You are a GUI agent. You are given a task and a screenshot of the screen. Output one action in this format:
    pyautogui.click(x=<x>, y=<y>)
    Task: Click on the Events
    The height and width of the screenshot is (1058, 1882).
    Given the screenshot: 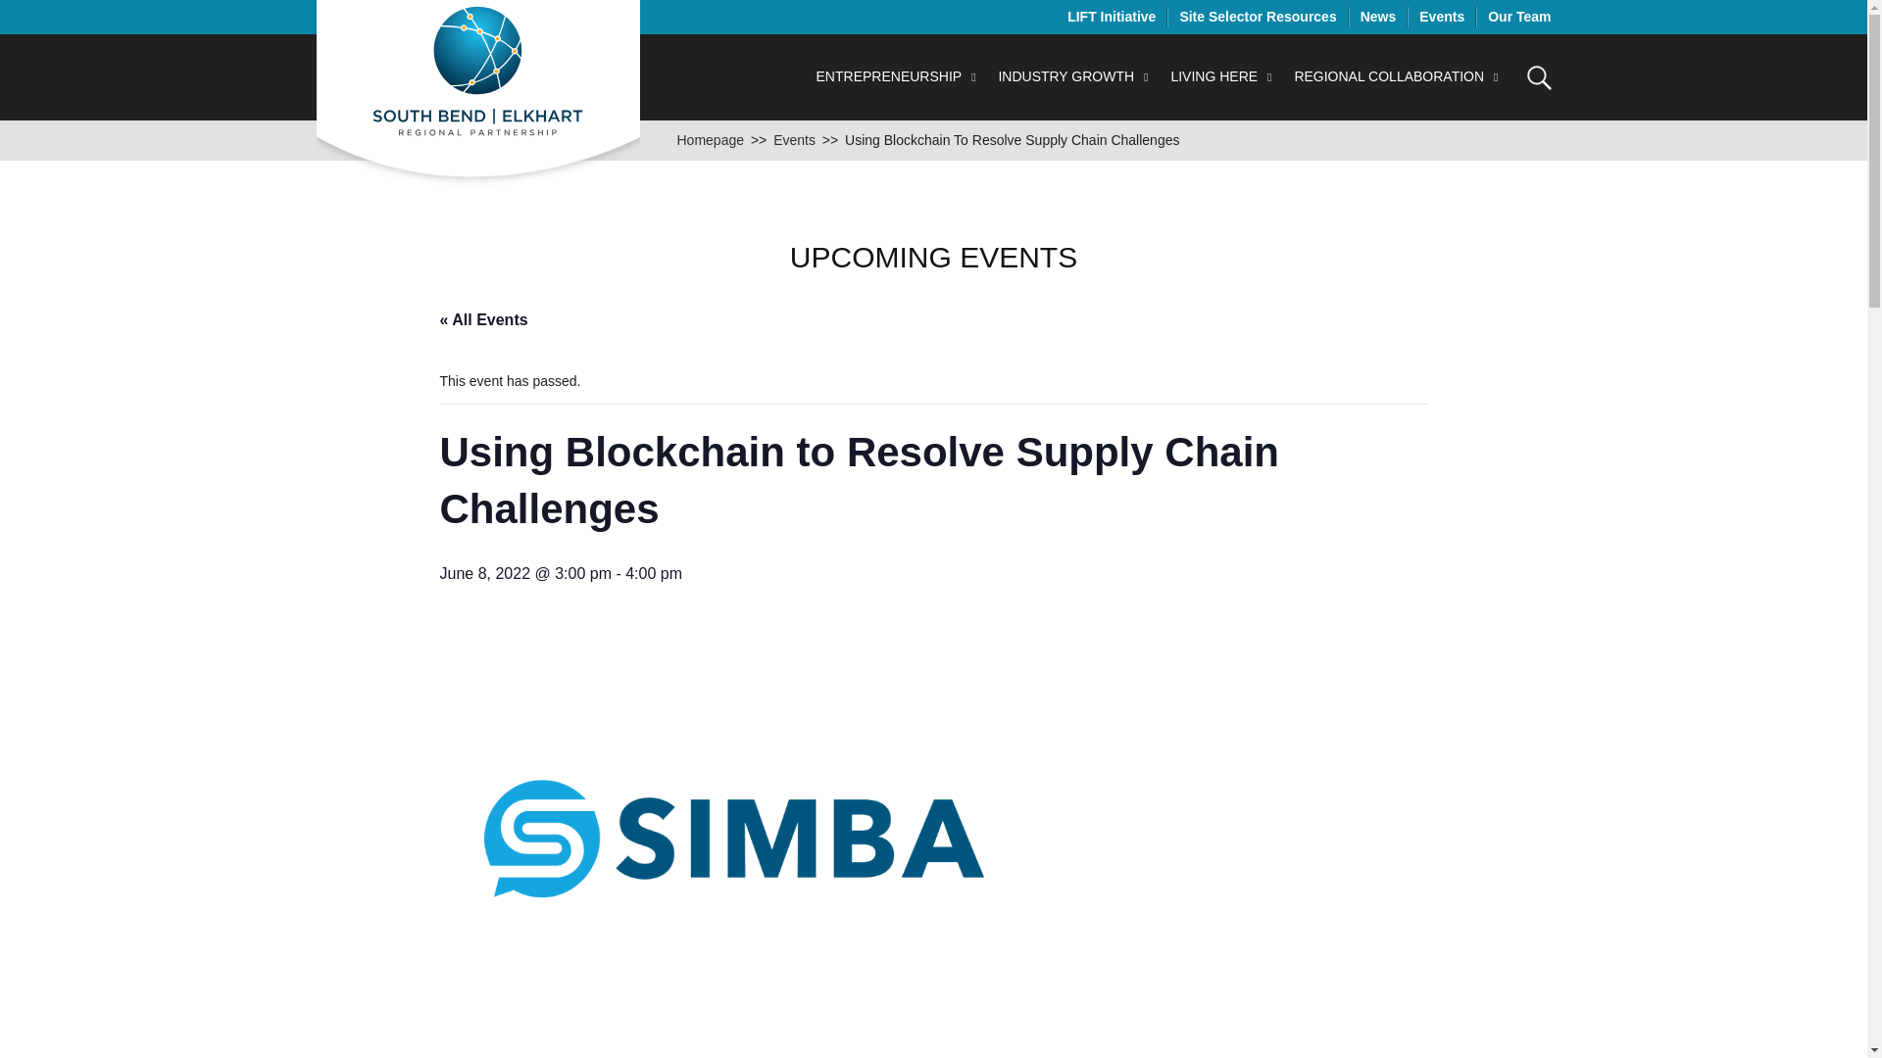 What is the action you would take?
    pyautogui.click(x=1441, y=16)
    